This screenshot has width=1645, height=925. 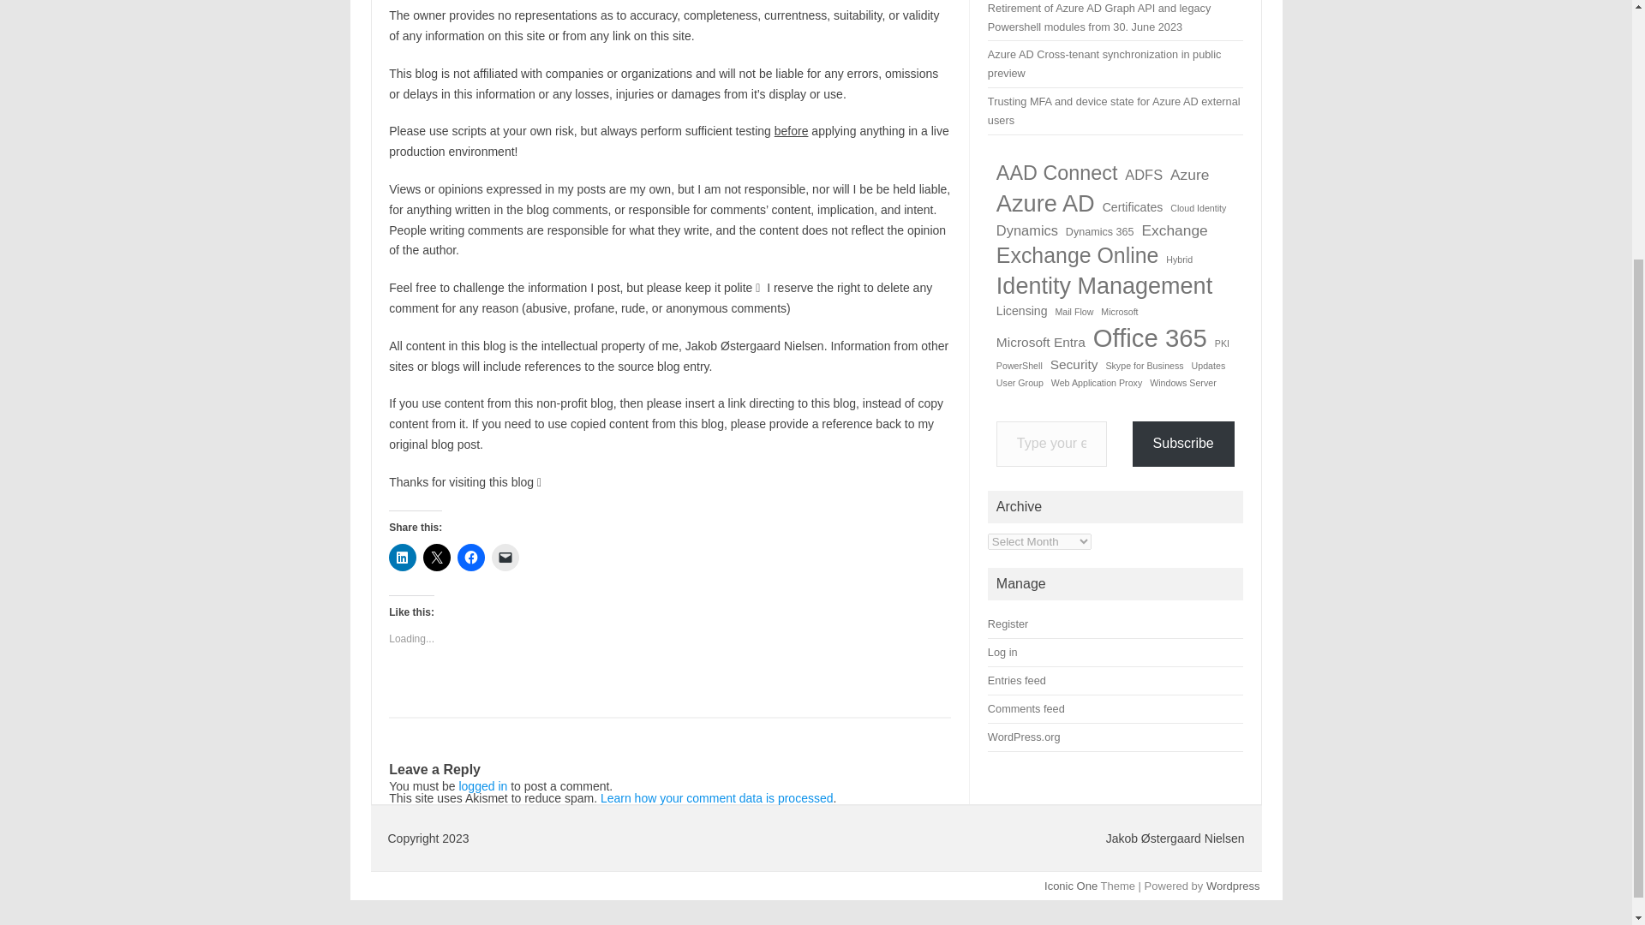 I want to click on Dynamics 365, so click(x=1100, y=233).